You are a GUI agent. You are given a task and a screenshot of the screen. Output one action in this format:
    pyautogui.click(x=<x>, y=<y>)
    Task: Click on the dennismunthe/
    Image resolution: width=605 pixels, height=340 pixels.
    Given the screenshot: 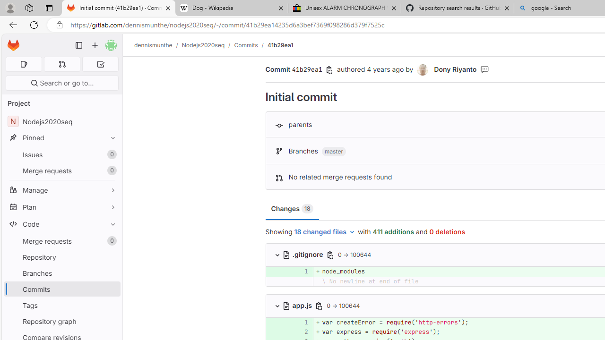 What is the action you would take?
    pyautogui.click(x=158, y=45)
    